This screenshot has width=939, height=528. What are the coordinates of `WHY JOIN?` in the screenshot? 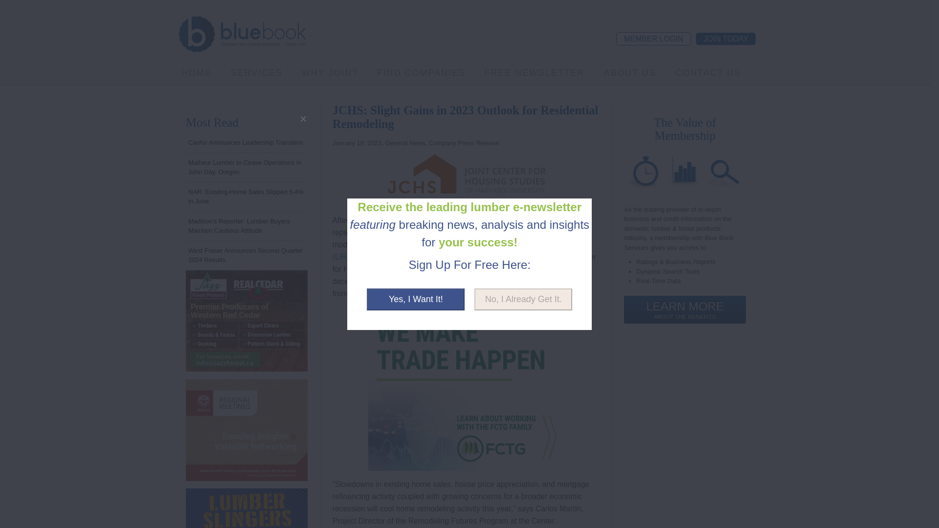 It's located at (330, 72).